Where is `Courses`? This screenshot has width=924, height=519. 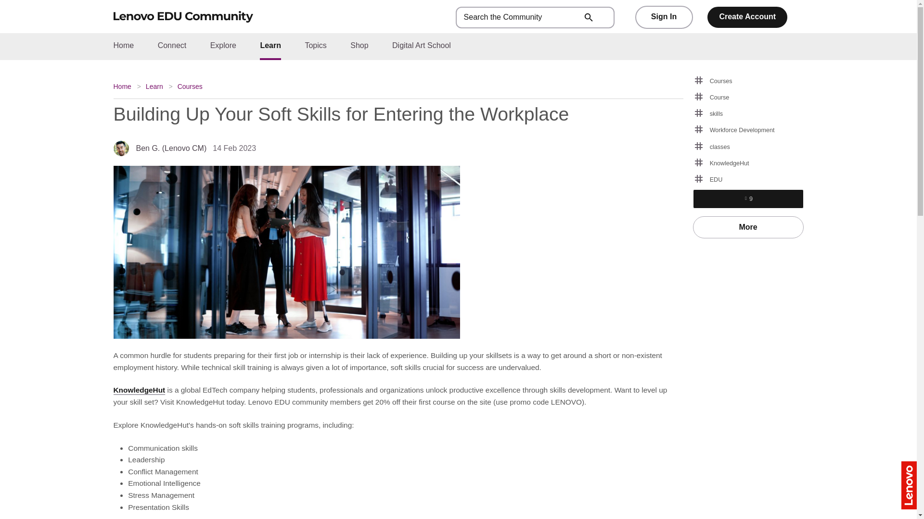 Courses is located at coordinates (748, 81).